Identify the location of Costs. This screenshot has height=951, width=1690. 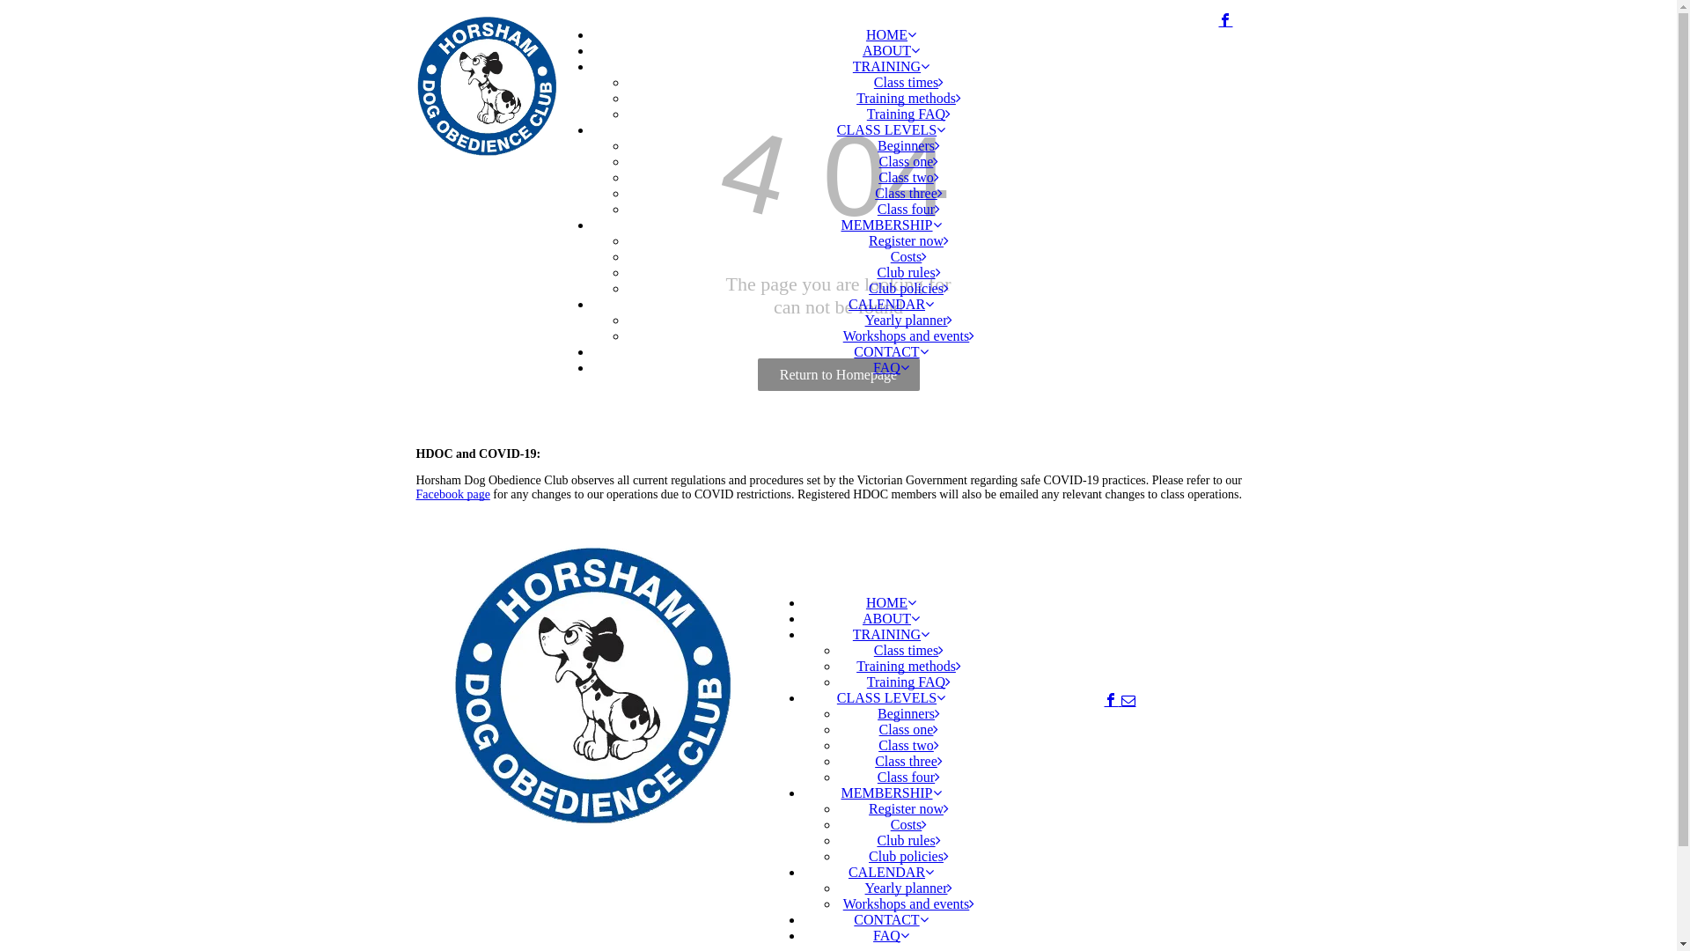
(909, 824).